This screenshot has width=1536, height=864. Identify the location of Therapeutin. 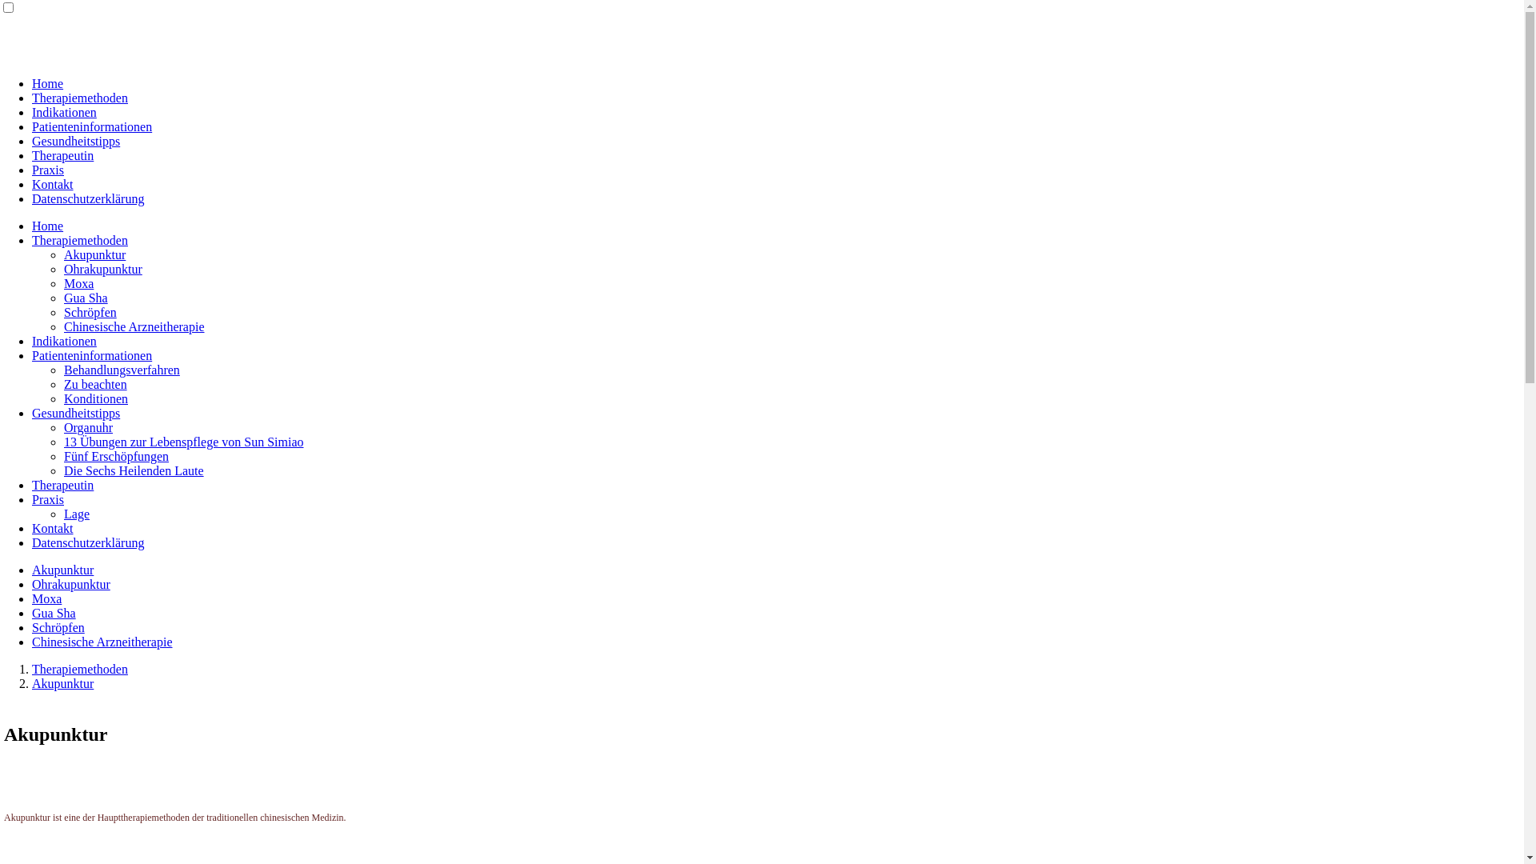
(62, 485).